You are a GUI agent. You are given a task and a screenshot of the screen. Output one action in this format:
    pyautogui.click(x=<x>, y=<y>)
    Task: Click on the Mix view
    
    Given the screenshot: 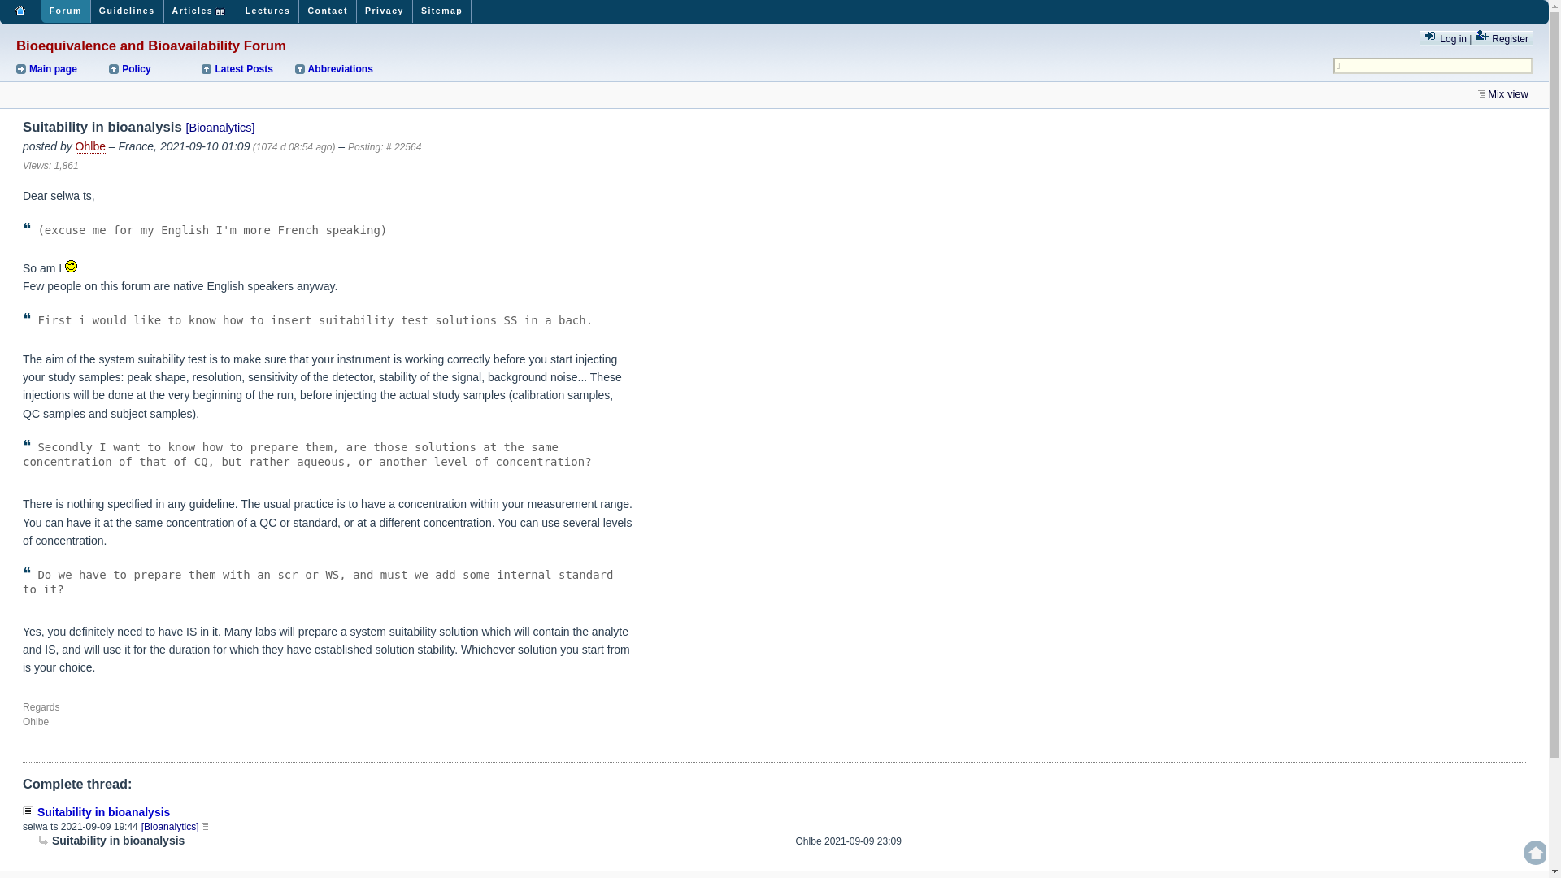 What is the action you would take?
    pyautogui.click(x=1506, y=94)
    